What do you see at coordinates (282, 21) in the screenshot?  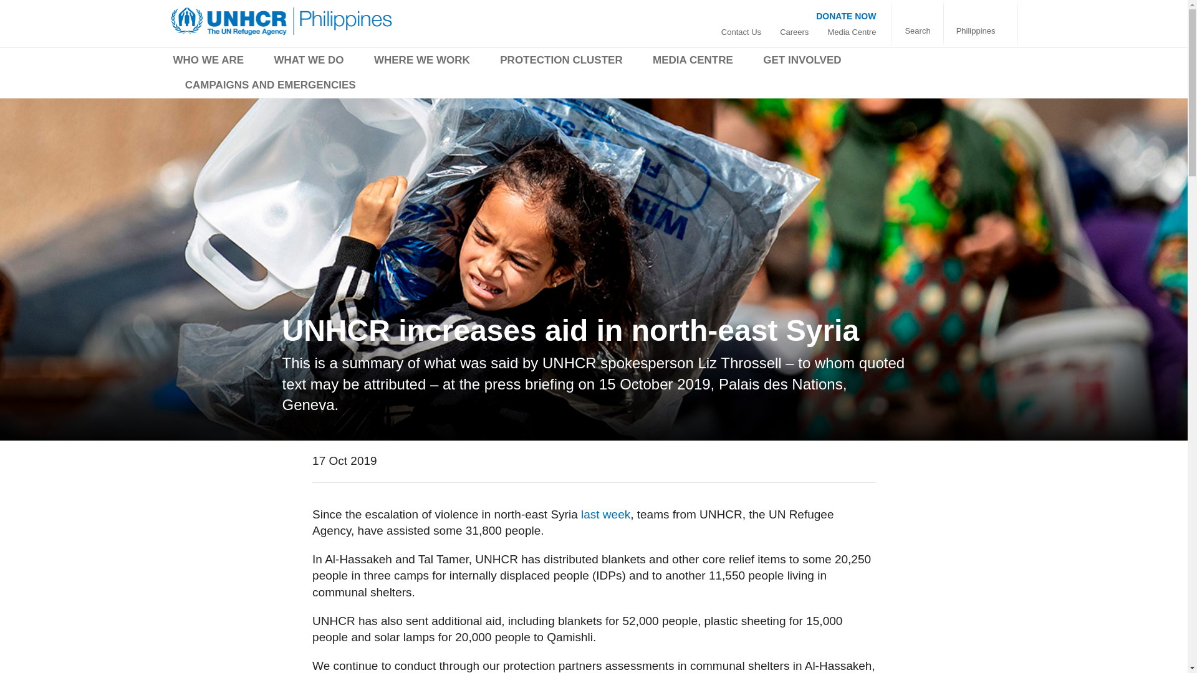 I see `UNHCR Philippines` at bounding box center [282, 21].